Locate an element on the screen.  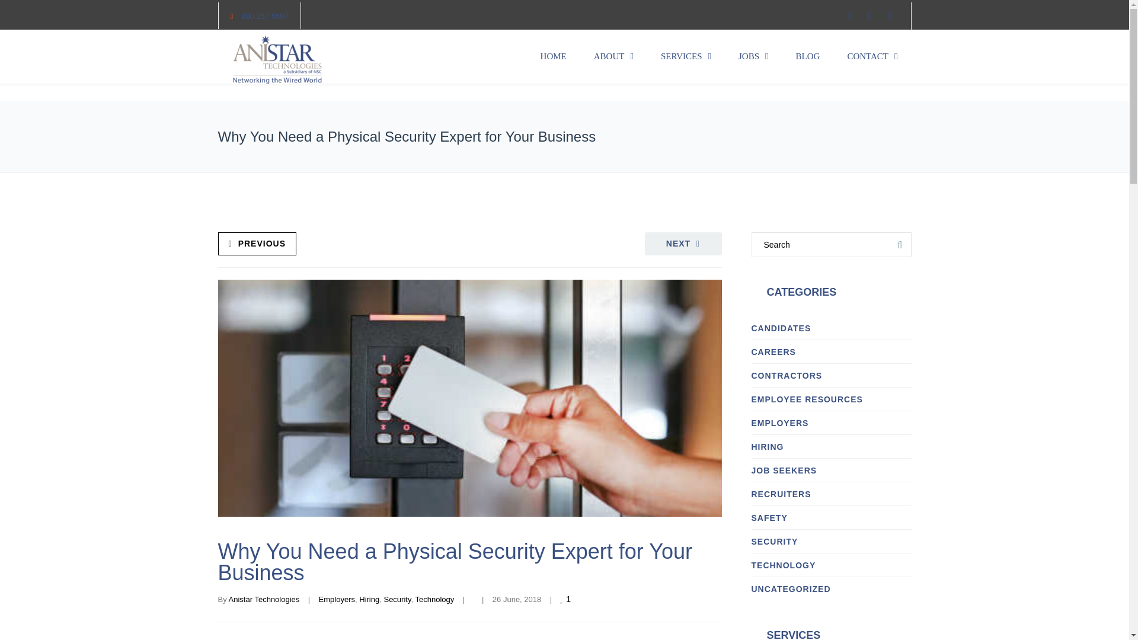
Posts by Anistar Technologies is located at coordinates (264, 600).